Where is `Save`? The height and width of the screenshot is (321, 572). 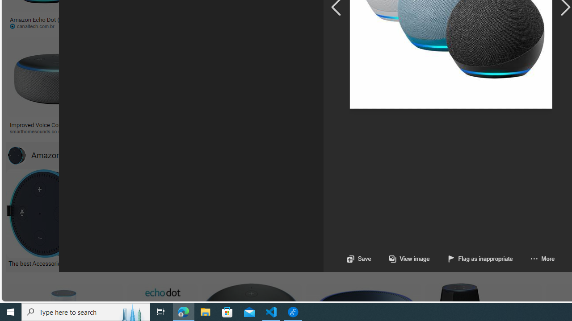
Save is located at coordinates (358, 259).